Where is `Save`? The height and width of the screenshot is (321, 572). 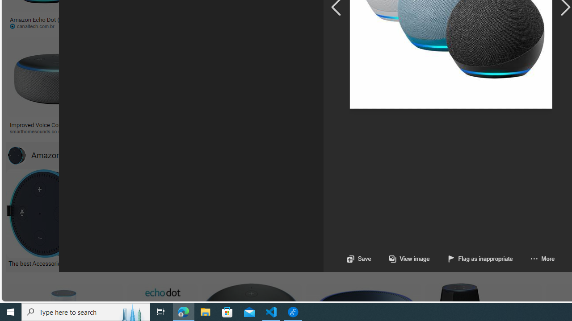
Save is located at coordinates (358, 259).